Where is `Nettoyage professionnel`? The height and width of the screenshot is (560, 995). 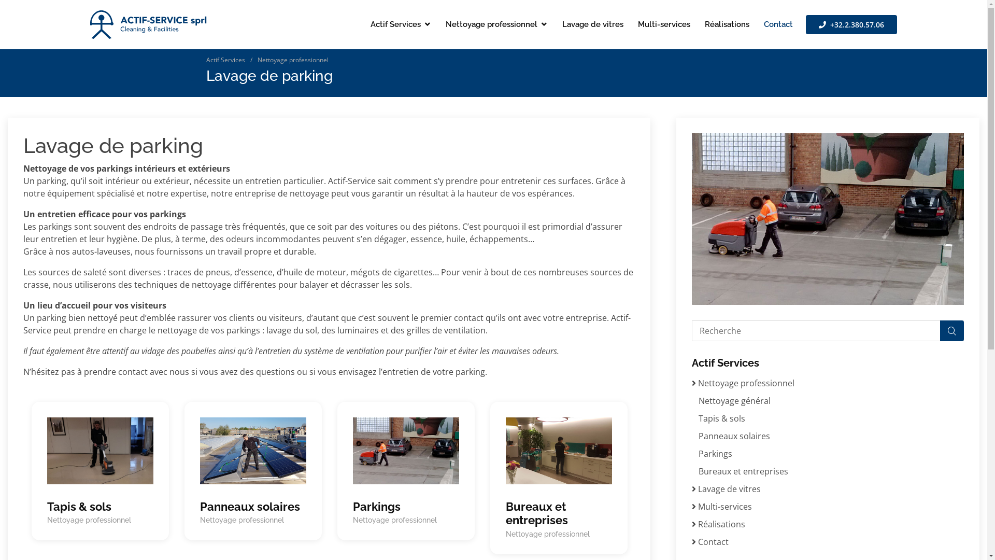 Nettoyage professionnel is located at coordinates (292, 60).